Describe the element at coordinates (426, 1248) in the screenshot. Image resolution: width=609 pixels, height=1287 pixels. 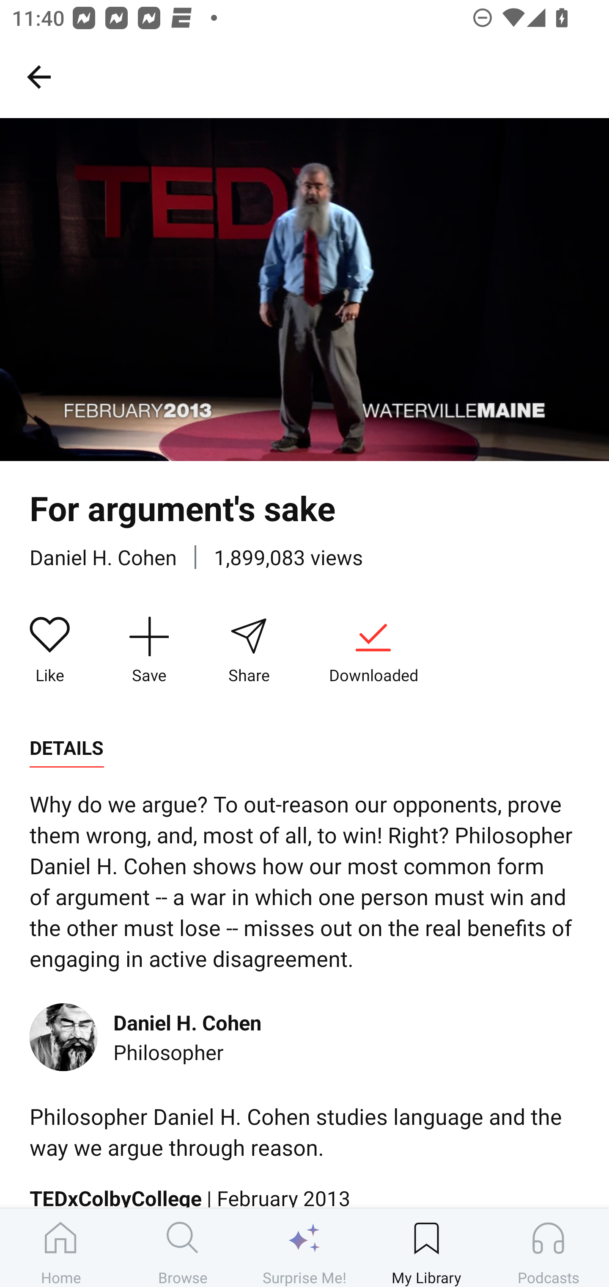
I see `My Library` at that location.